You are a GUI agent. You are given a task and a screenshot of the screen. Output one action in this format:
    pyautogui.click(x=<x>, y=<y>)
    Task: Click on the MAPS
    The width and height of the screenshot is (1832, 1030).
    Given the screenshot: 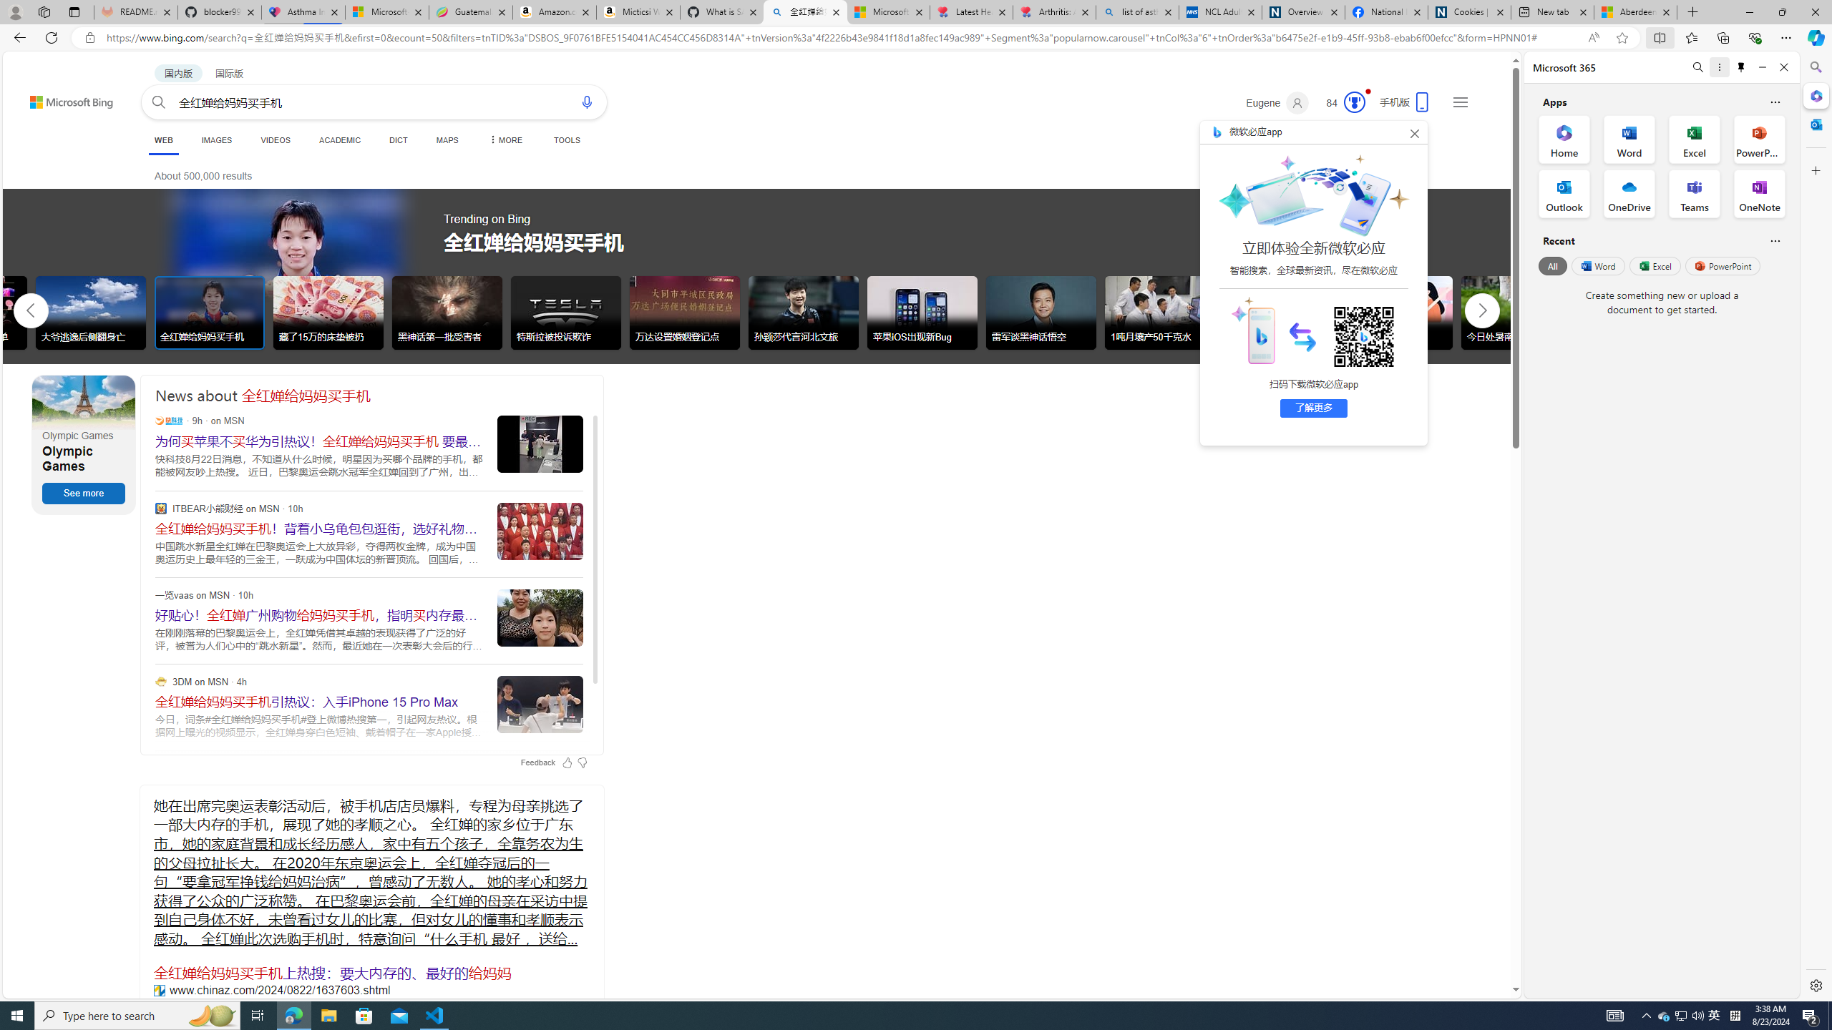 What is the action you would take?
    pyautogui.click(x=448, y=140)
    